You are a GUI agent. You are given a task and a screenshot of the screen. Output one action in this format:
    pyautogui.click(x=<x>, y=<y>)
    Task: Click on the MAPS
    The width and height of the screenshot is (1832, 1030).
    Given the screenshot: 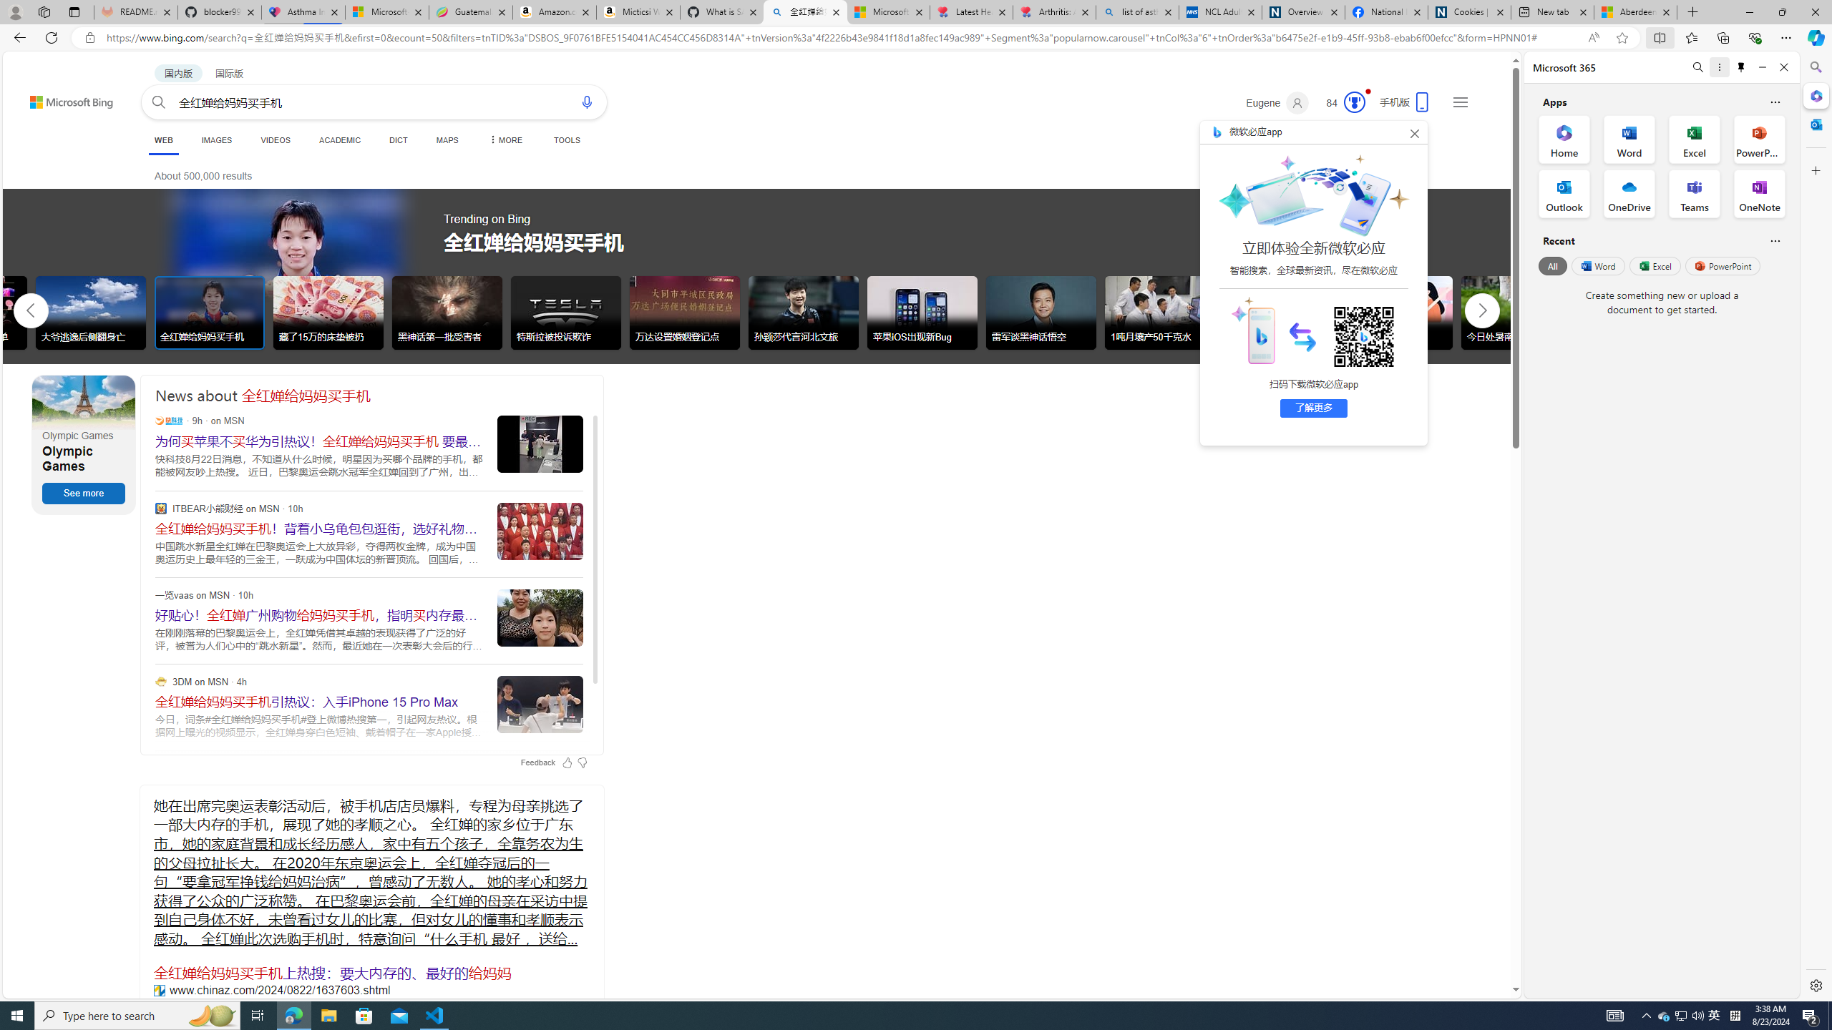 What is the action you would take?
    pyautogui.click(x=448, y=140)
    